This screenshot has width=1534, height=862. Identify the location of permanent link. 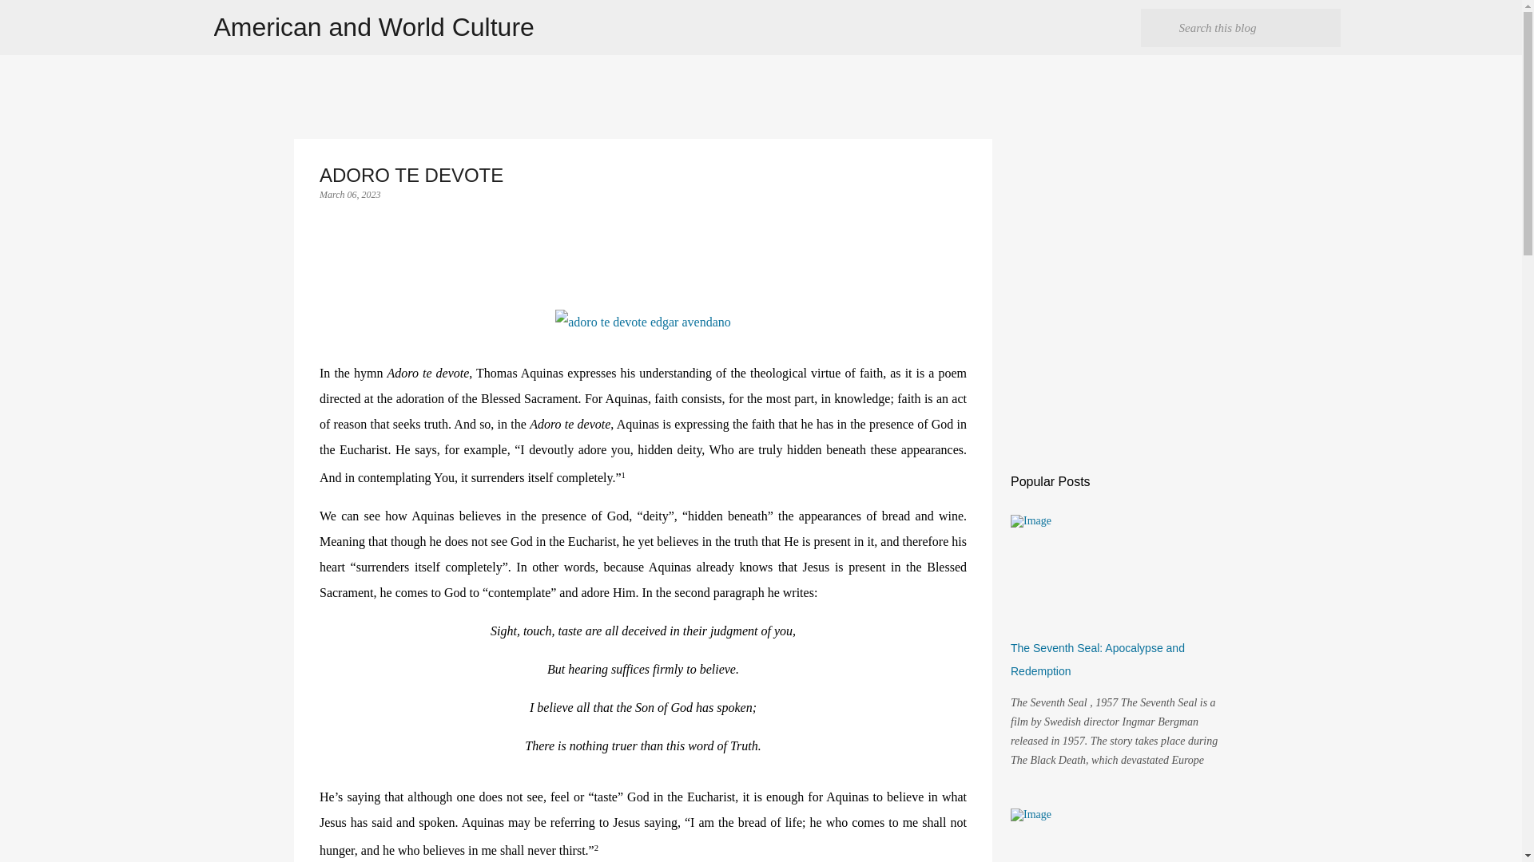
(350, 194).